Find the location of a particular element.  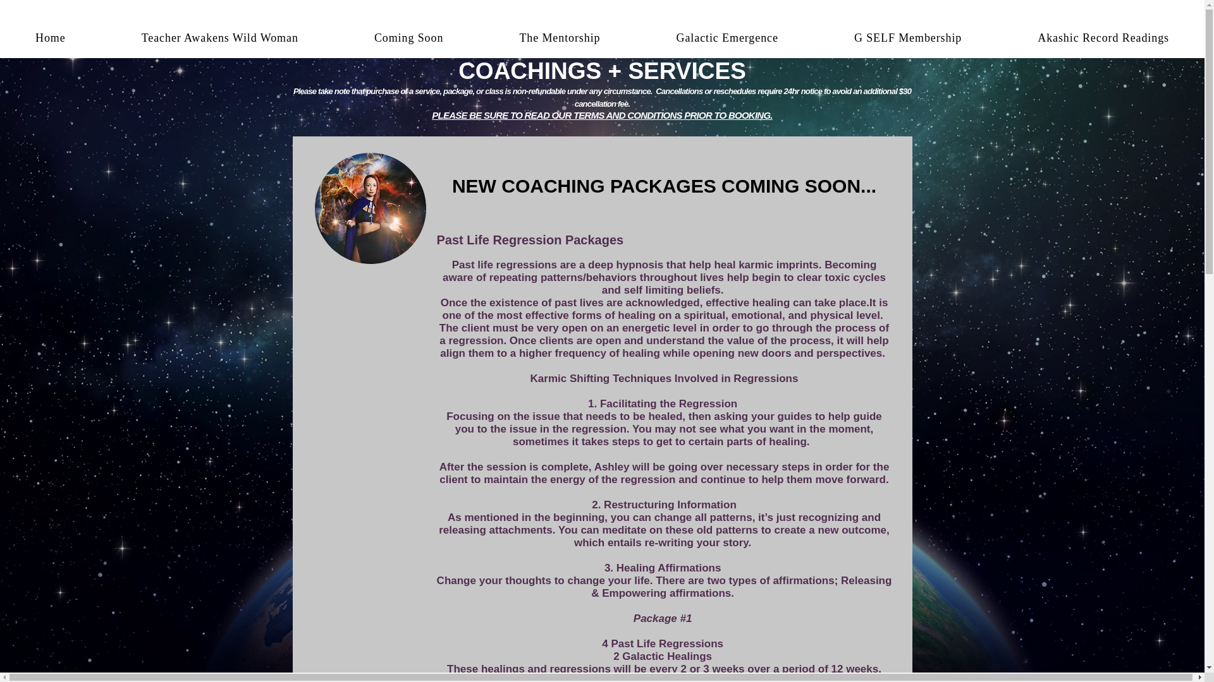

G SELF Membership is located at coordinates (907, 38).